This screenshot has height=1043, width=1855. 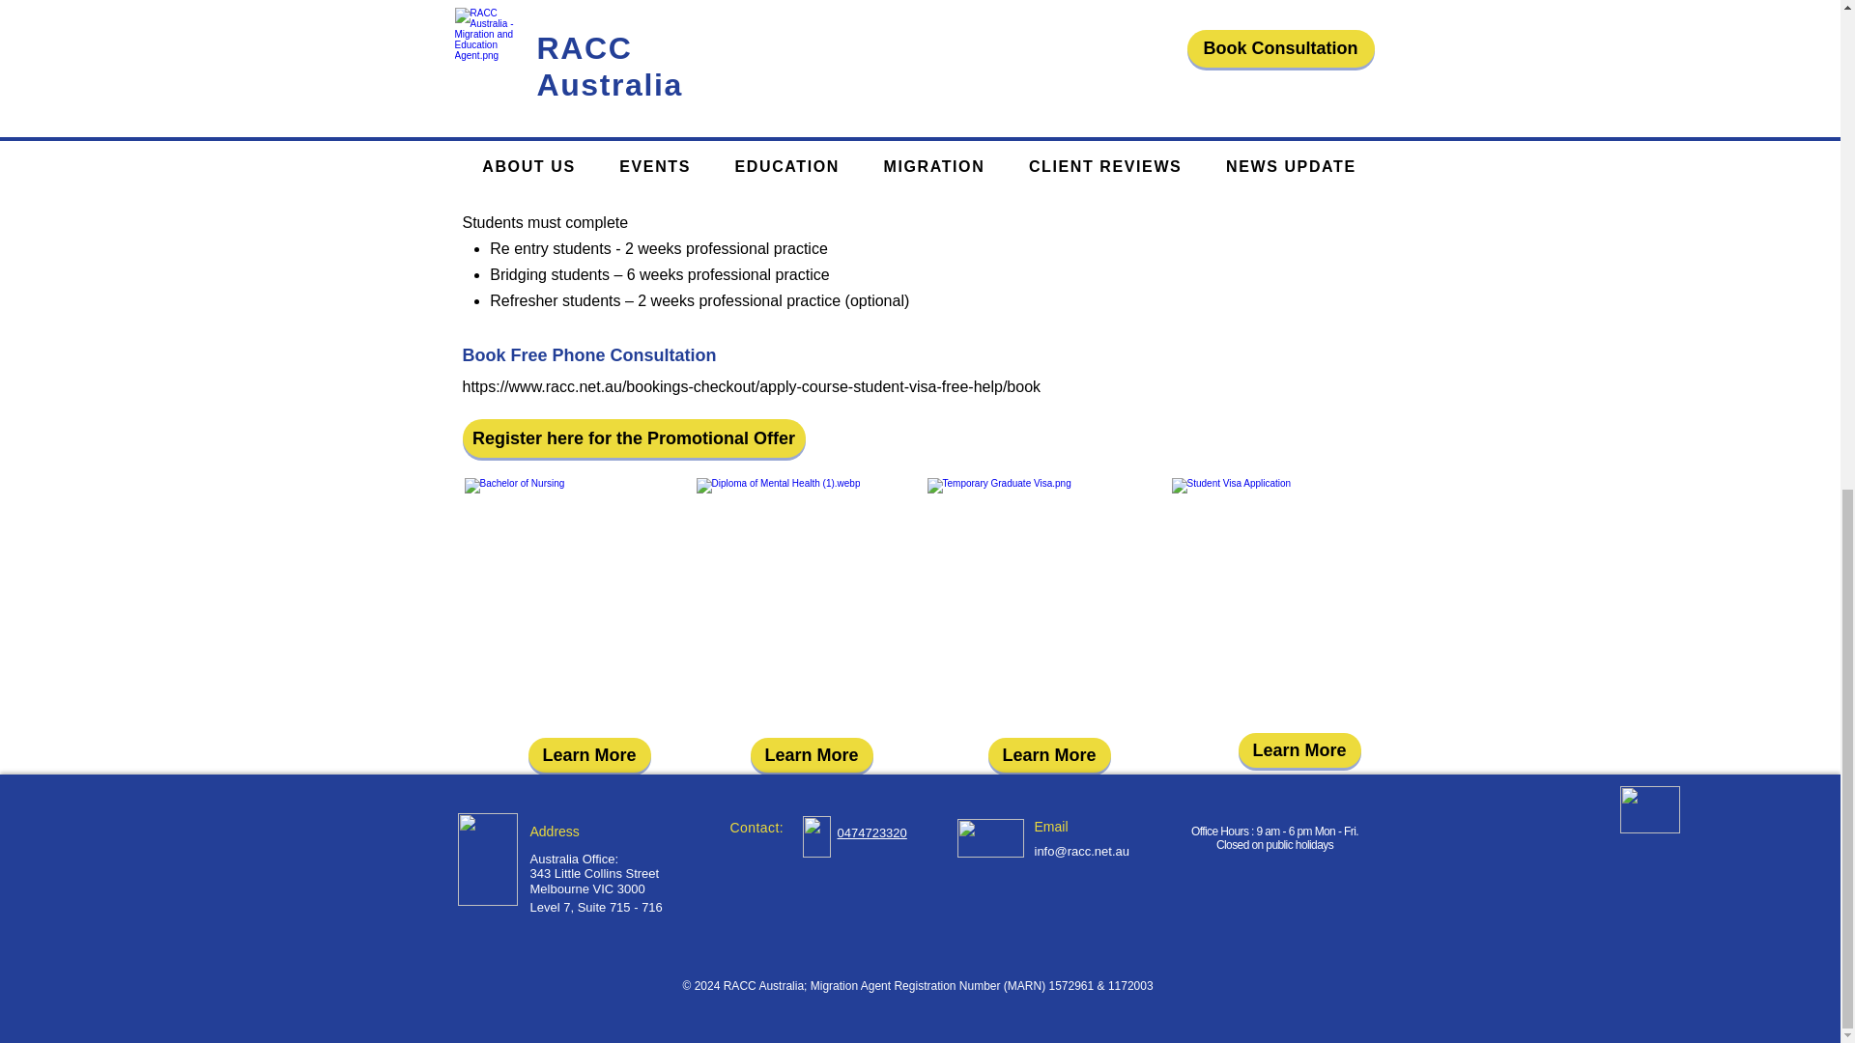 What do you see at coordinates (588, 755) in the screenshot?
I see `Learn More` at bounding box center [588, 755].